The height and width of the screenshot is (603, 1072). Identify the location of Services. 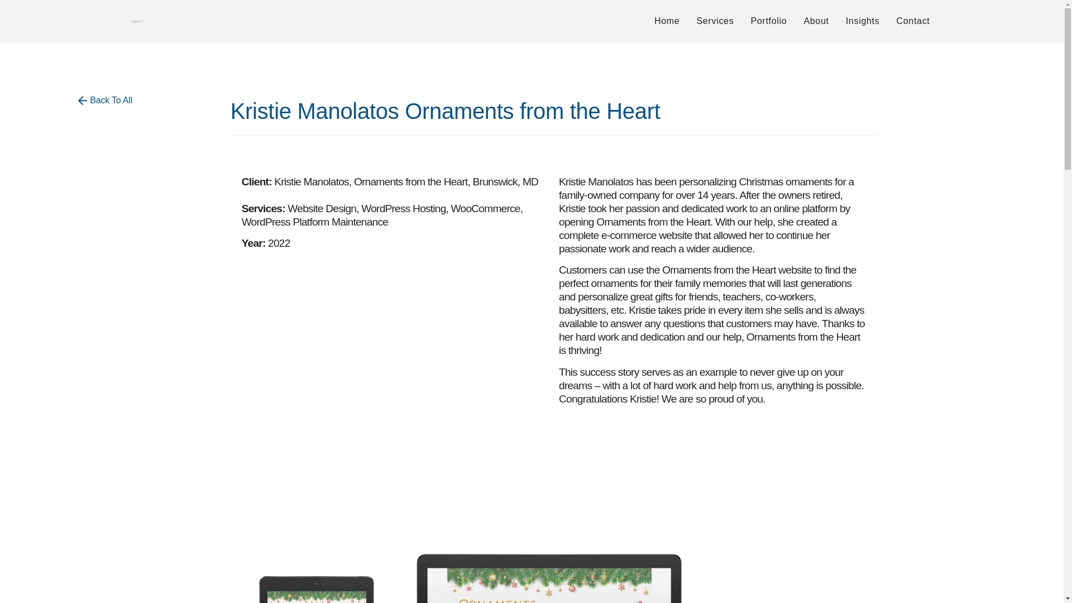
(715, 21).